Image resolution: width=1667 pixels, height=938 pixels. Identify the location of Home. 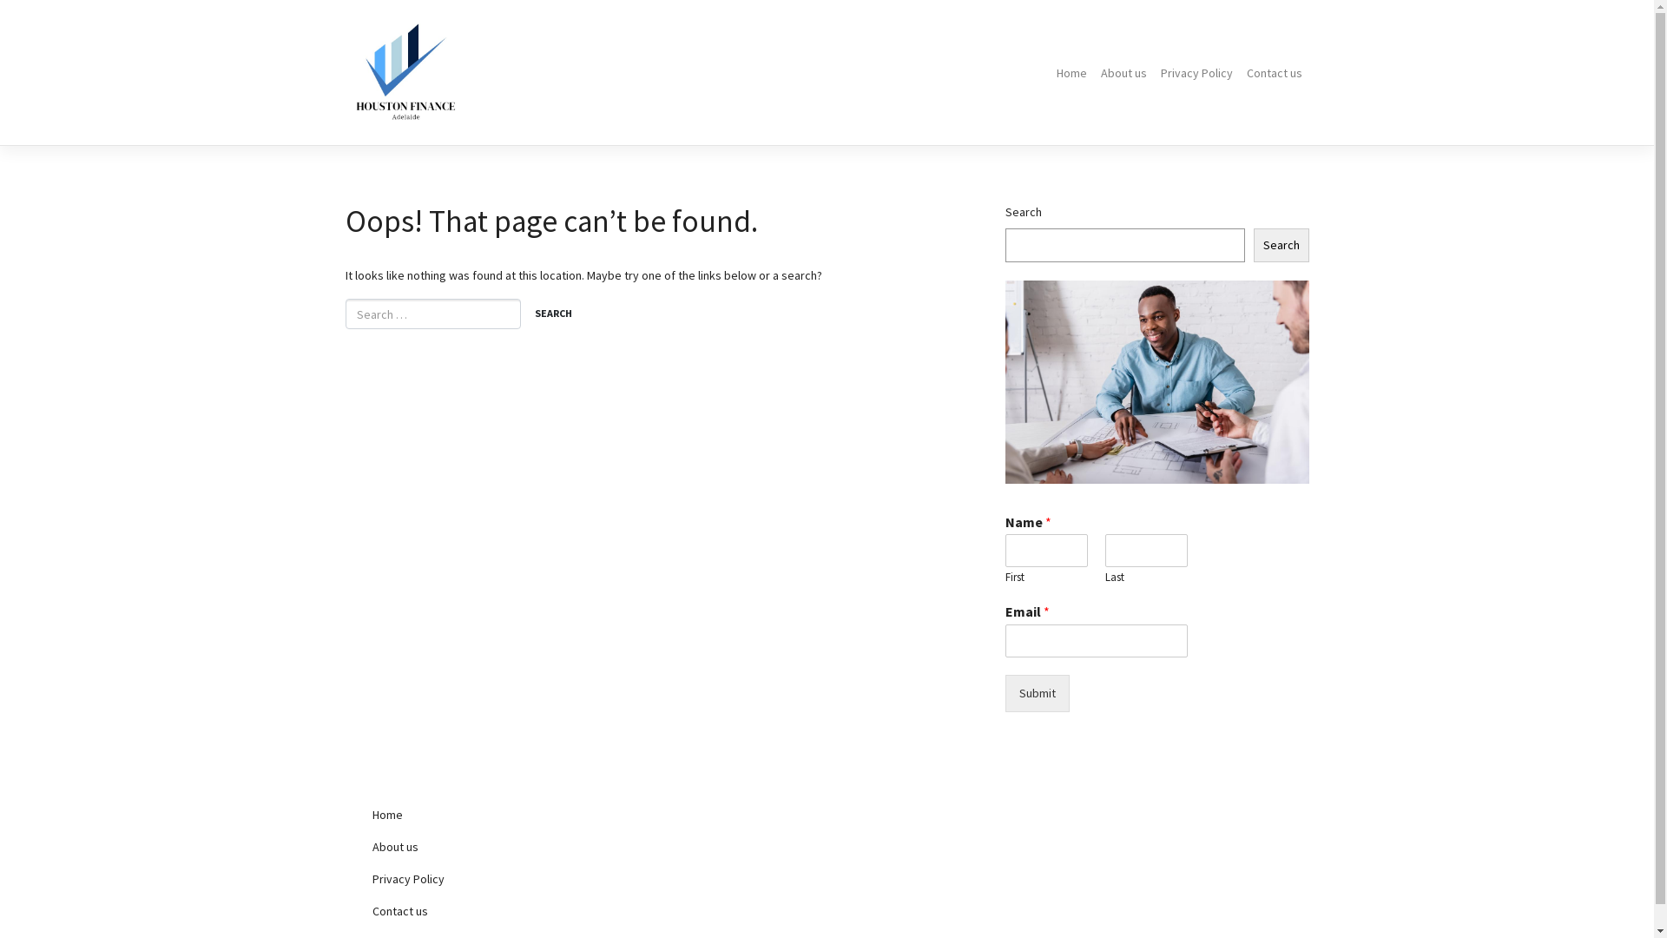
(1071, 73).